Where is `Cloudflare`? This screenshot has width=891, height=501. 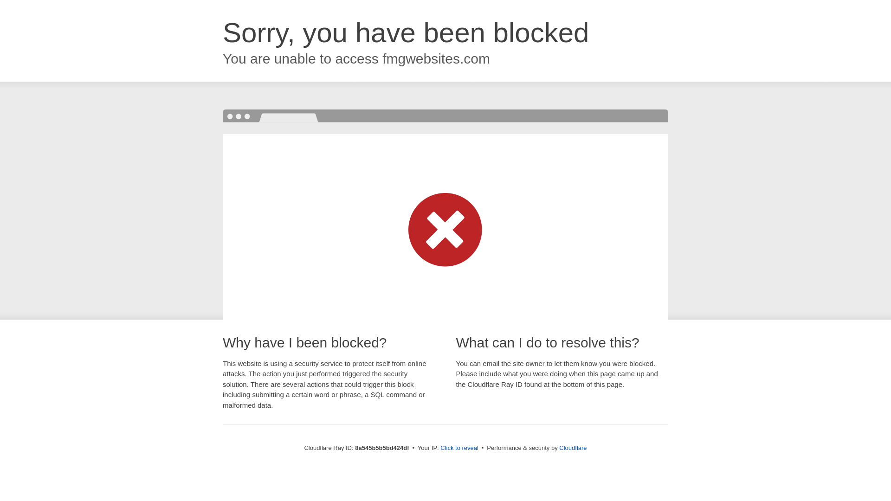 Cloudflare is located at coordinates (573, 448).